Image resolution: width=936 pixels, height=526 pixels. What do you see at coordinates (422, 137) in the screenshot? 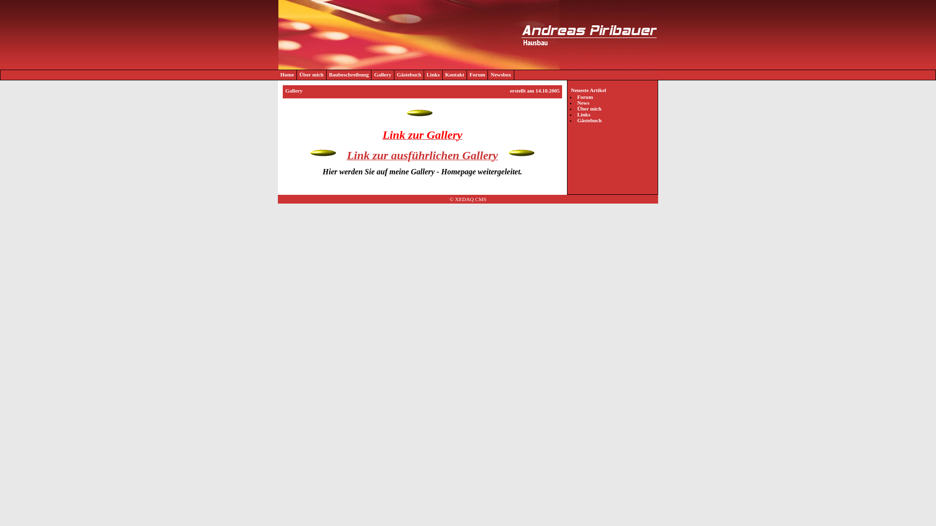
I see `Link zur Gallery` at bounding box center [422, 137].